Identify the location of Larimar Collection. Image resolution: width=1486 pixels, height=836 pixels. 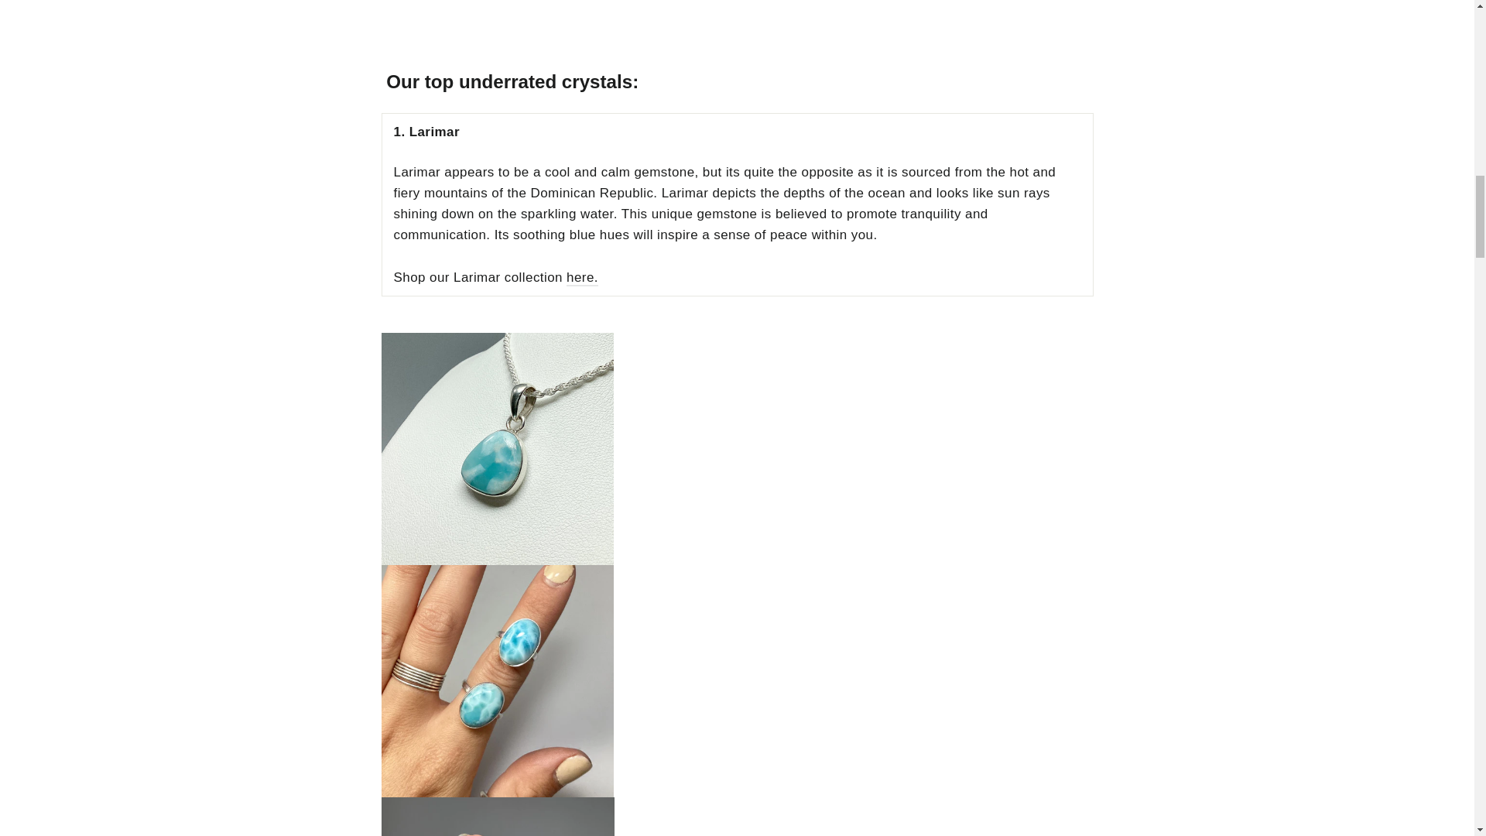
(582, 278).